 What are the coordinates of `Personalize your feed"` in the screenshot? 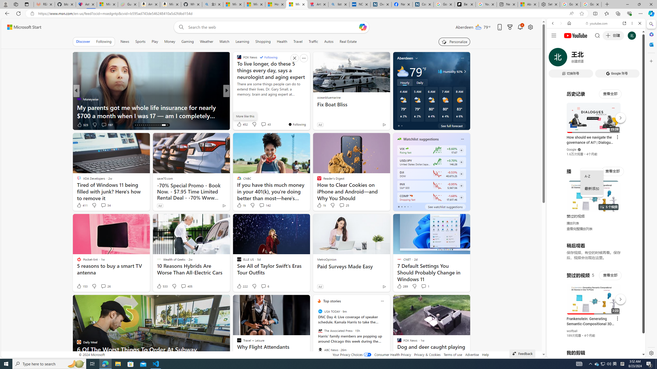 It's located at (455, 42).